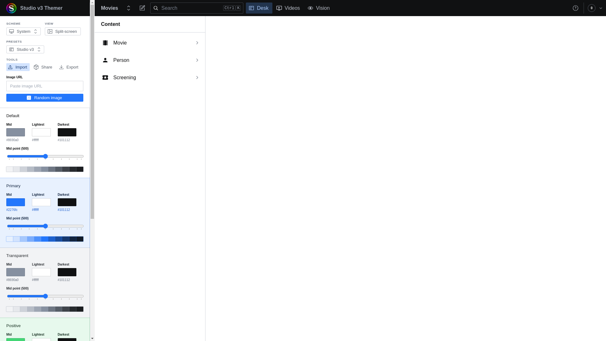 This screenshot has height=341, width=606. Describe the element at coordinates (45, 98) in the screenshot. I see `Random image` at that location.